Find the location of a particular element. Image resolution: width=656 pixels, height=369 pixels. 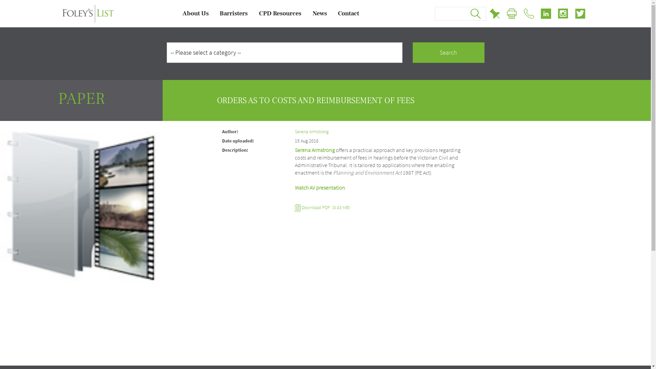

Watch AV presentation is located at coordinates (320, 188).